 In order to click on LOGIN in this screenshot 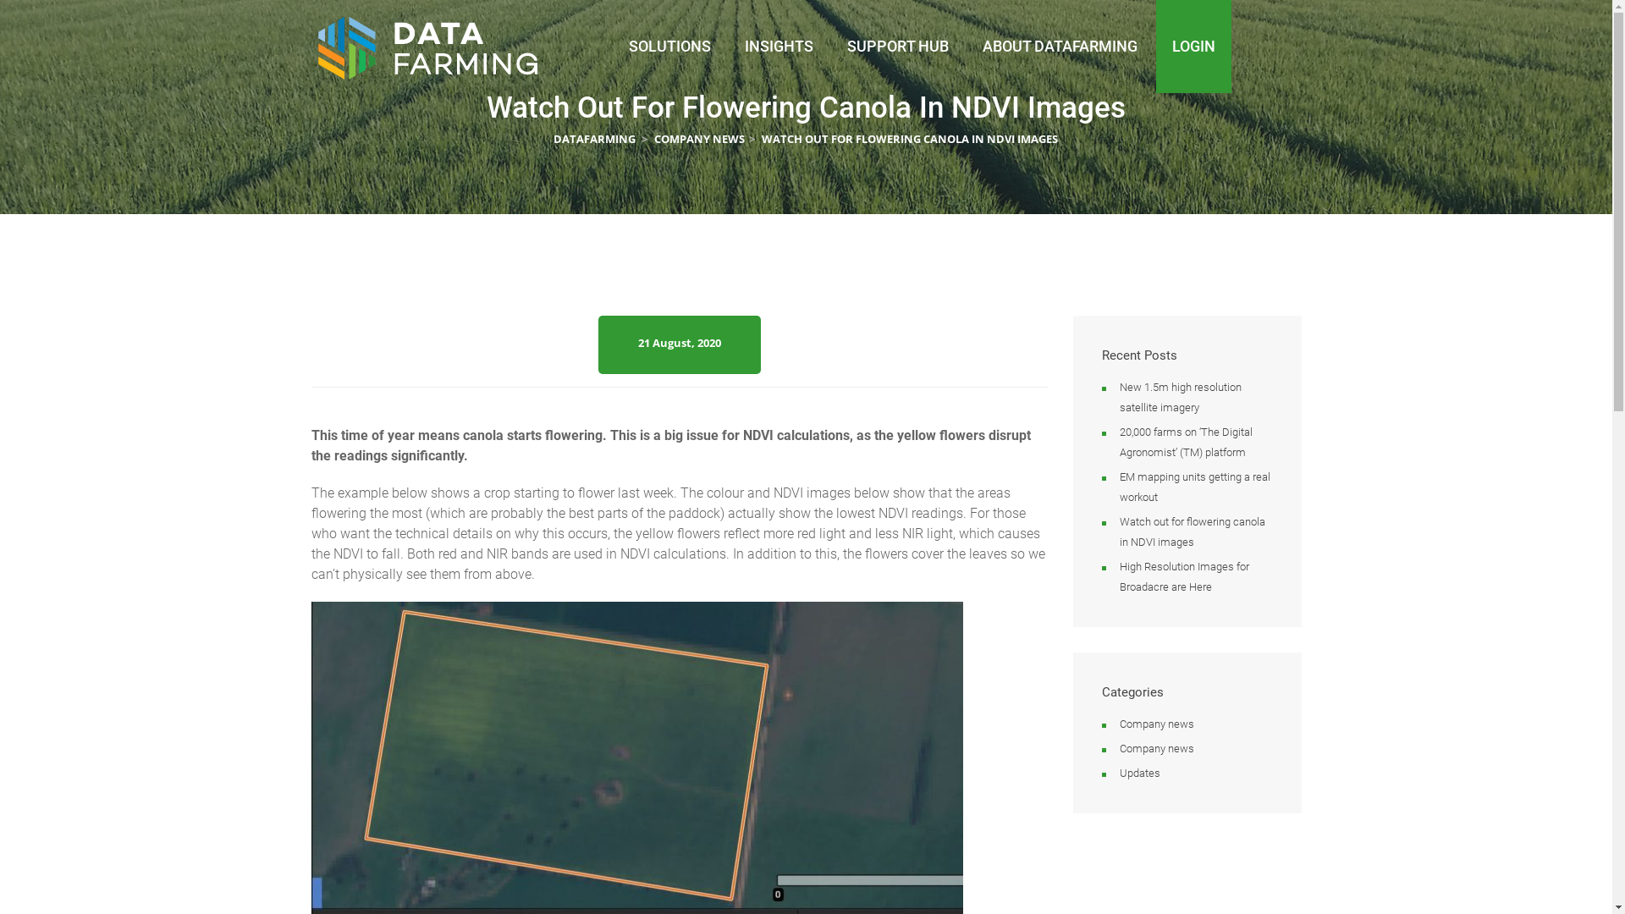, I will do `click(1193, 47)`.